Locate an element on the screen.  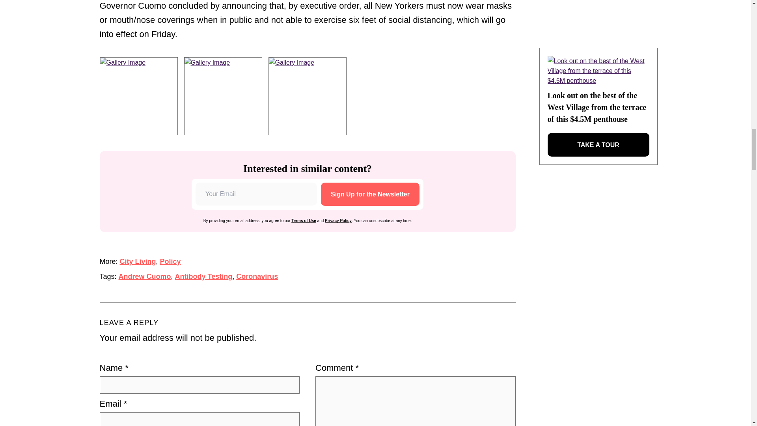
Antibody Testing is located at coordinates (203, 276).